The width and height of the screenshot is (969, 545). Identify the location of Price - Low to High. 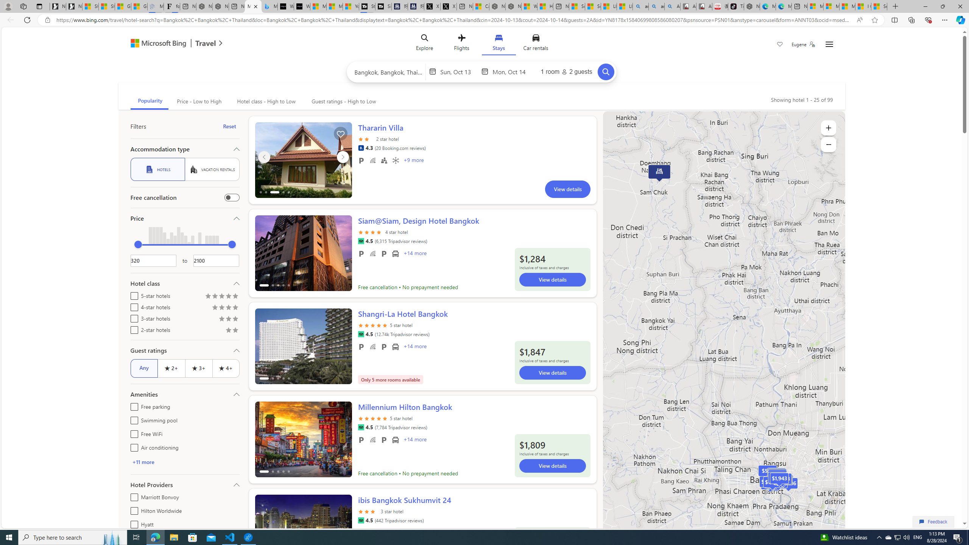
(198, 101).